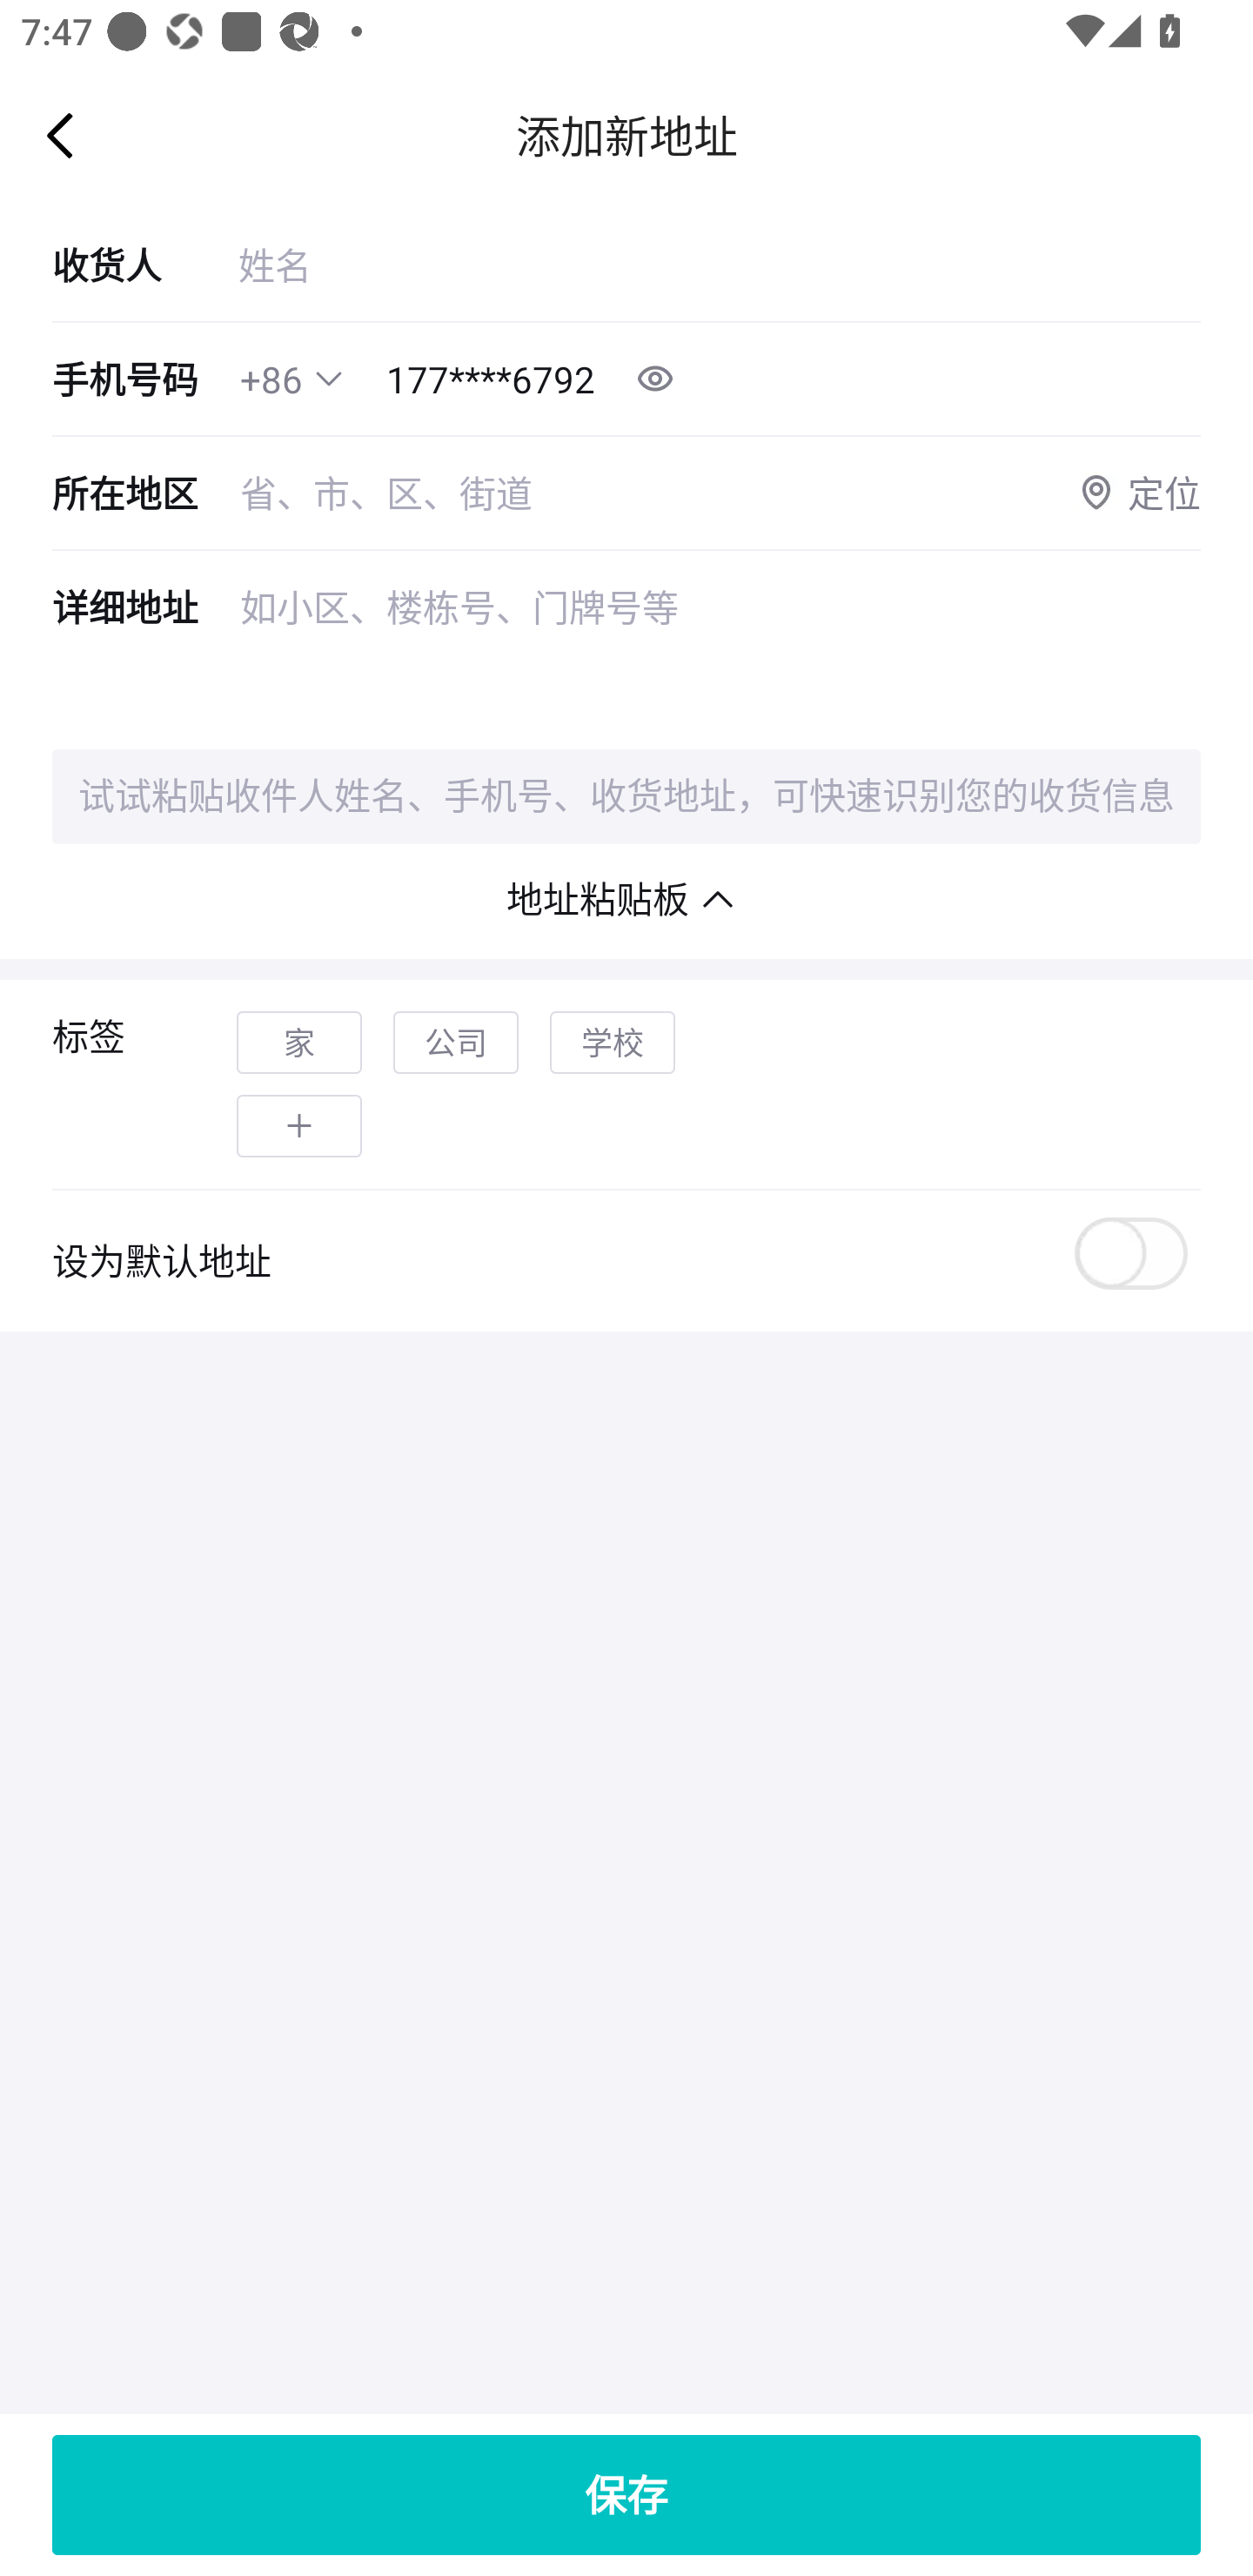 Image resolution: width=1253 pixels, height=2576 pixels. I want to click on 保存, so click(626, 2494).